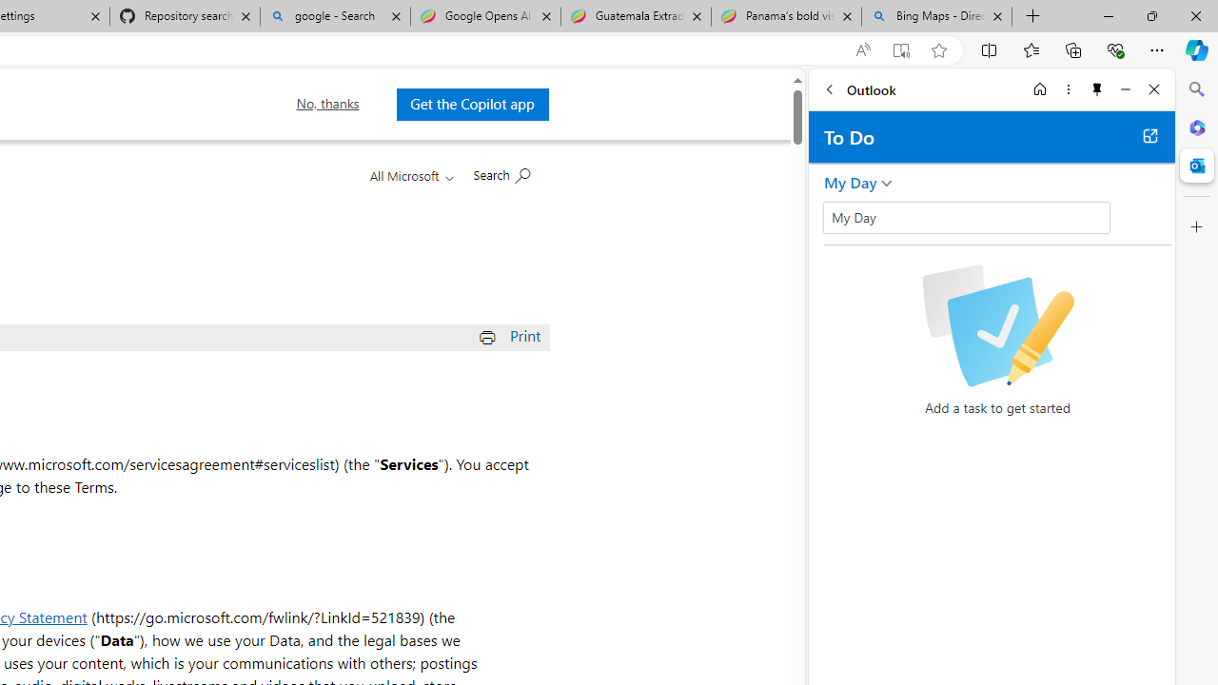 Image resolution: width=1218 pixels, height=685 pixels. I want to click on Add a task, so click(838, 224).